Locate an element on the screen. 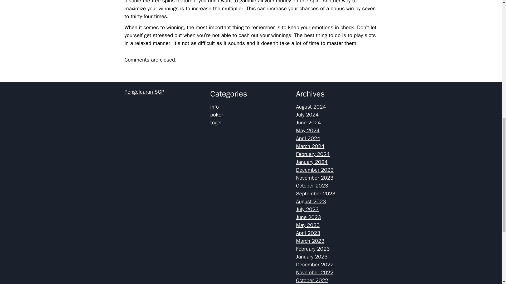 The image size is (506, 284). March 2024 is located at coordinates (310, 146).